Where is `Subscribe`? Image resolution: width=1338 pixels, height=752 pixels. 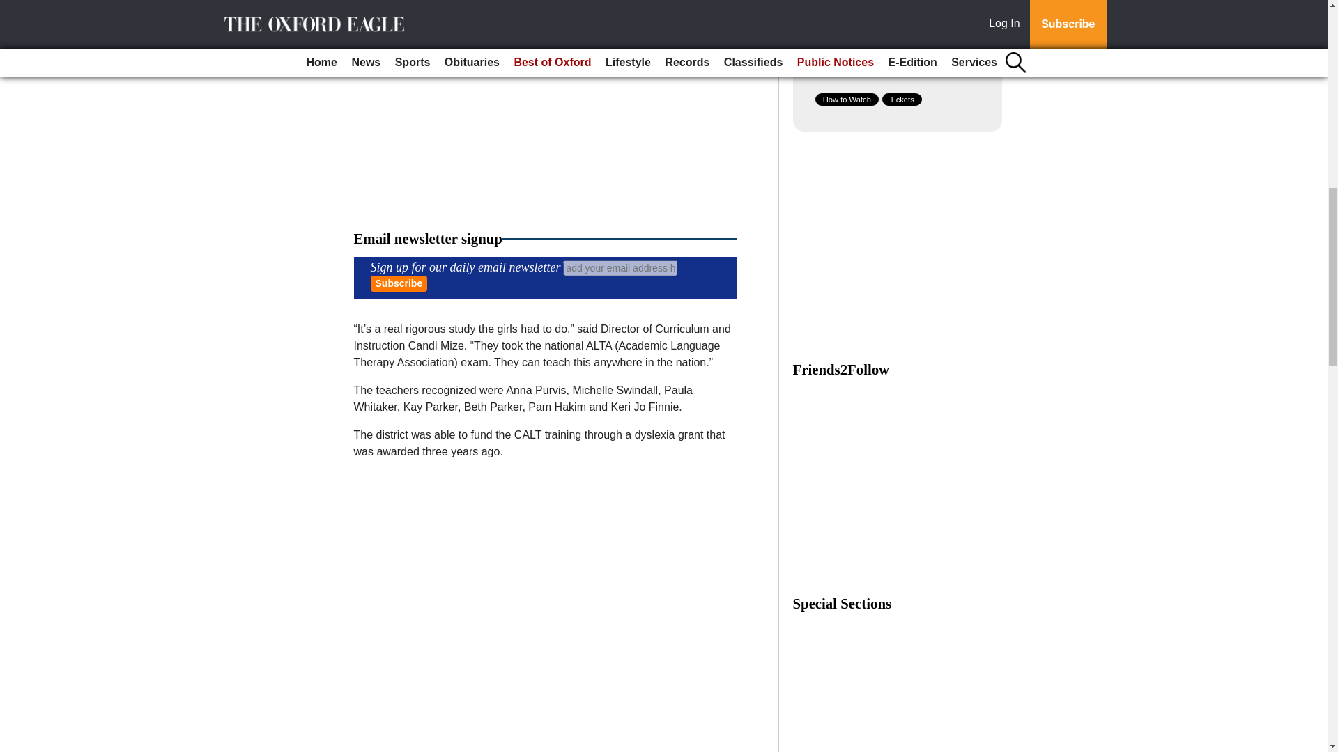
Subscribe is located at coordinates (399, 284).